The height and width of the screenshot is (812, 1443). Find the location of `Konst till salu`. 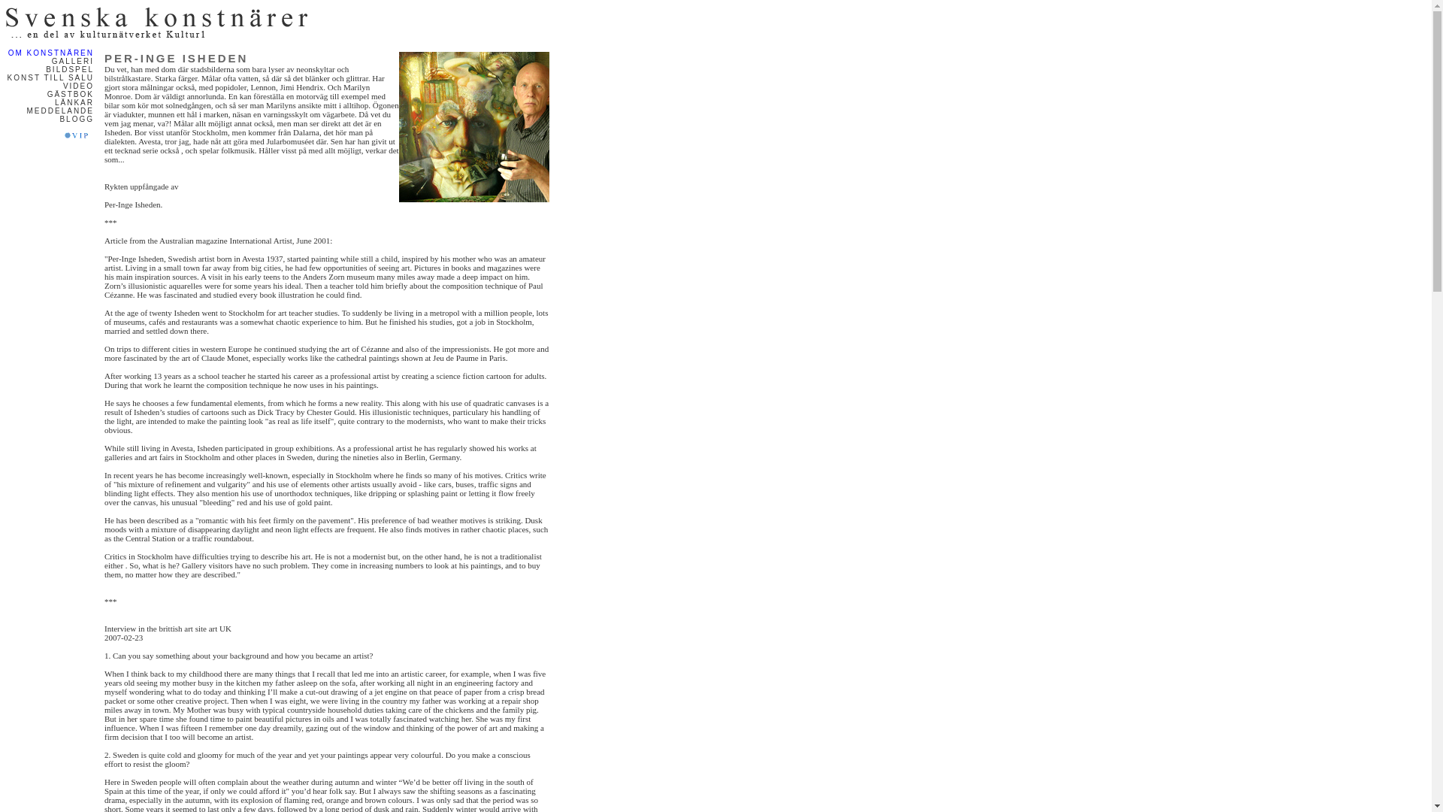

Konst till salu is located at coordinates (50, 78).